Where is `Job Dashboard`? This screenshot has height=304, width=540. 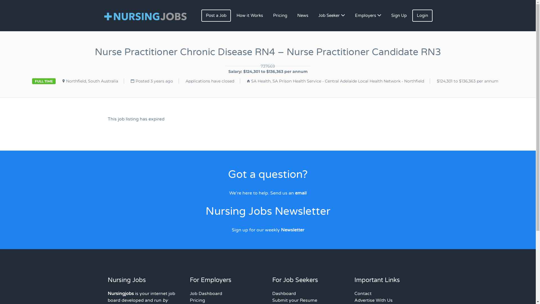
Job Dashboard is located at coordinates (206, 294).